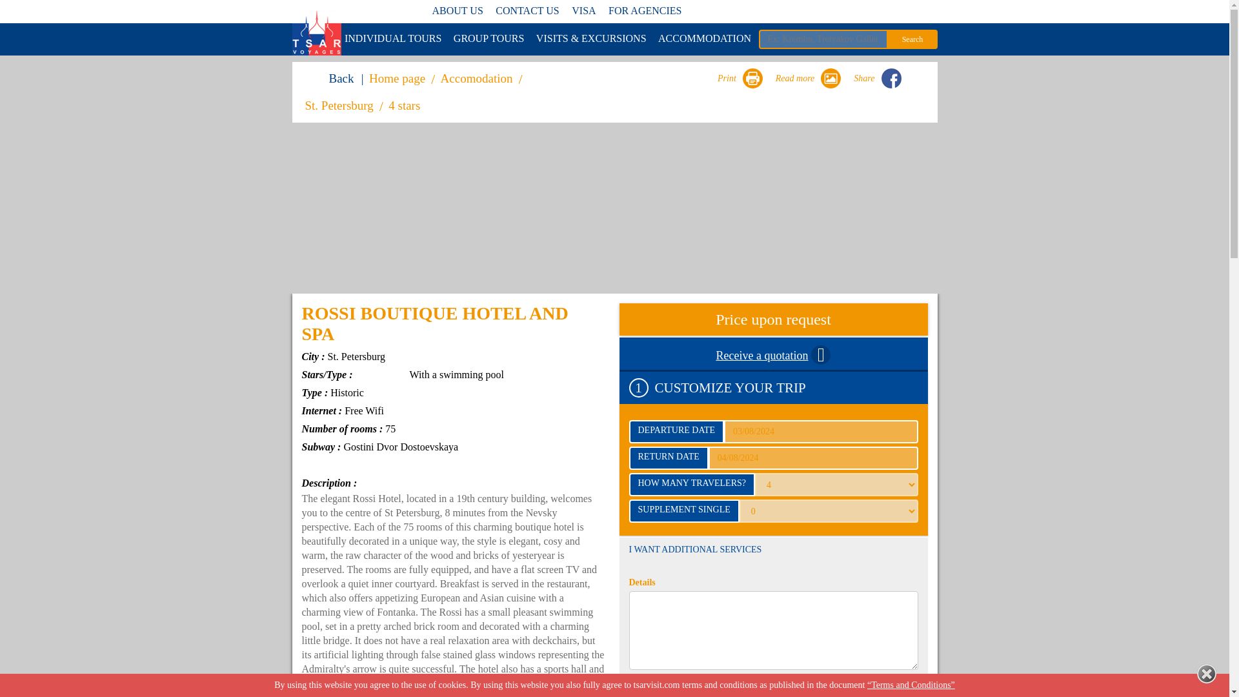 The height and width of the screenshot is (697, 1239). I want to click on CONTACT US, so click(527, 10).